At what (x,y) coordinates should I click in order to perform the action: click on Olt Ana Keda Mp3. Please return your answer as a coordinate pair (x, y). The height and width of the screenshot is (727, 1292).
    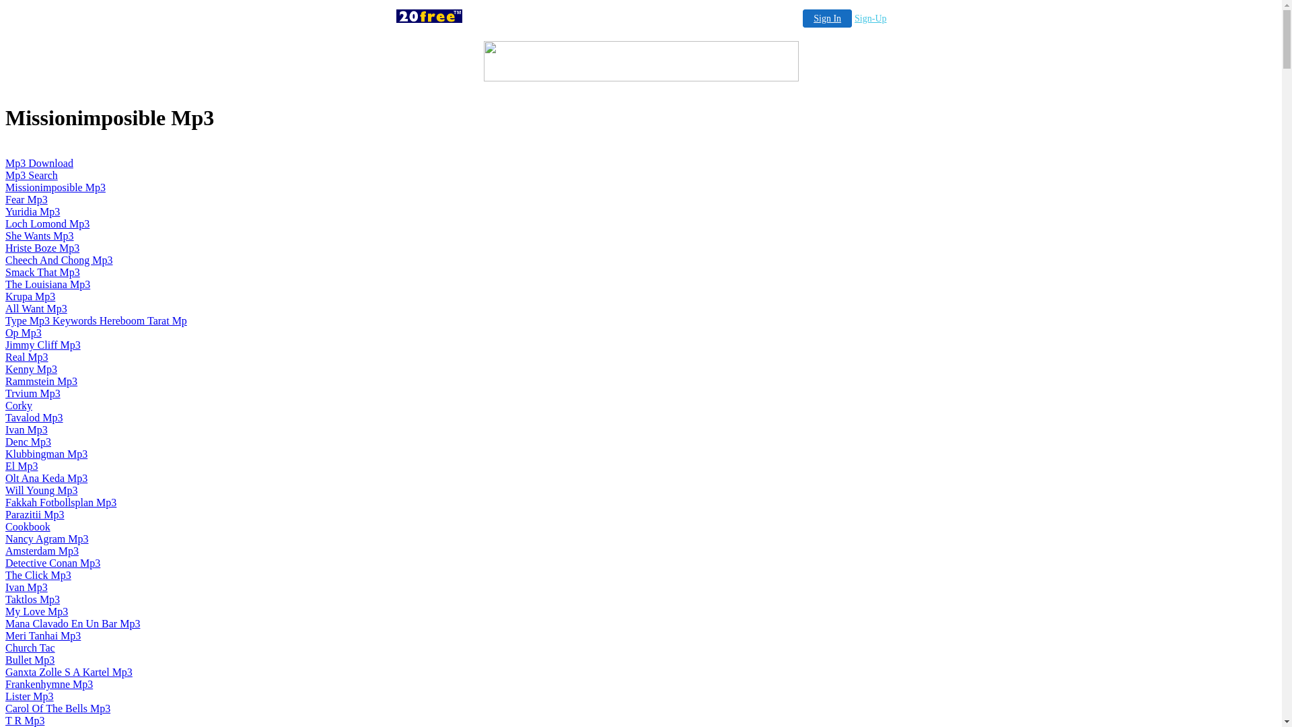
    Looking at the image, I should click on (46, 478).